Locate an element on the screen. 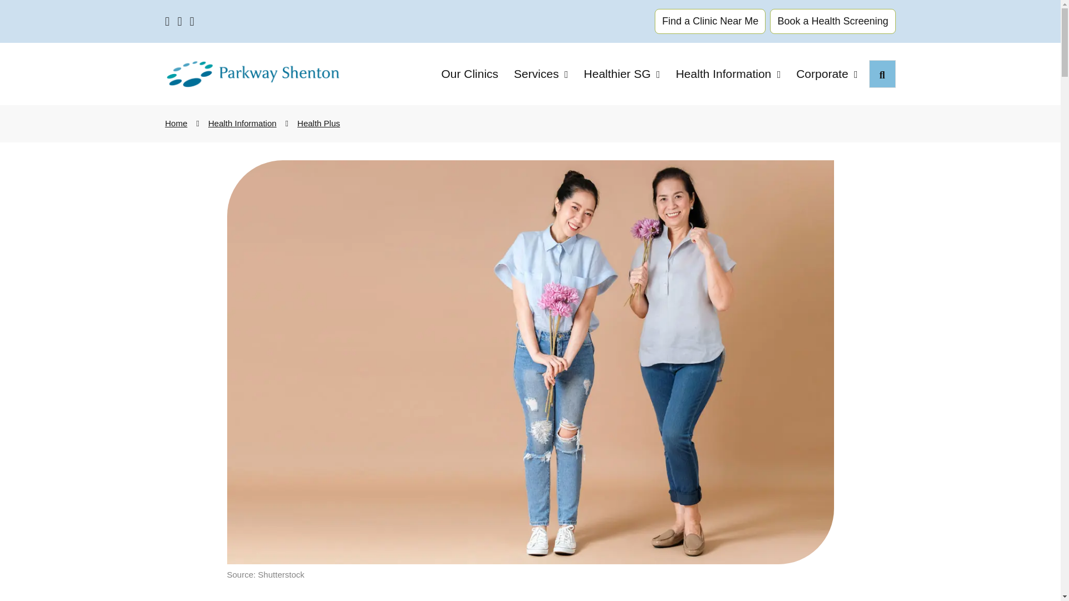 The height and width of the screenshot is (601, 1069). Find a Clinic Near Me is located at coordinates (709, 21).